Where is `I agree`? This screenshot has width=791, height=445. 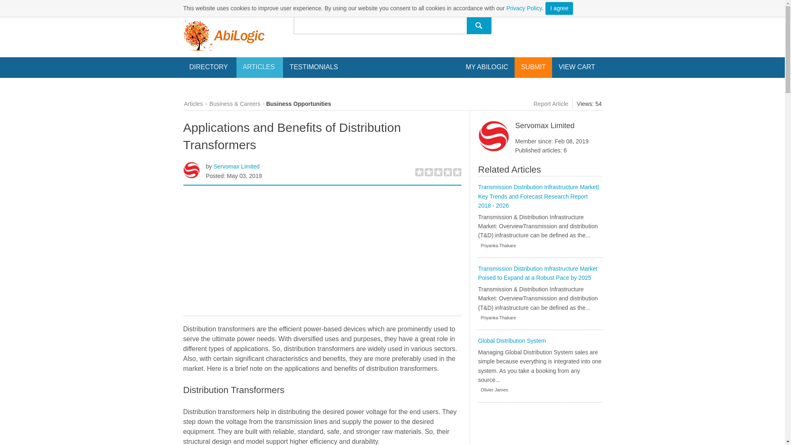
I agree is located at coordinates (559, 8).